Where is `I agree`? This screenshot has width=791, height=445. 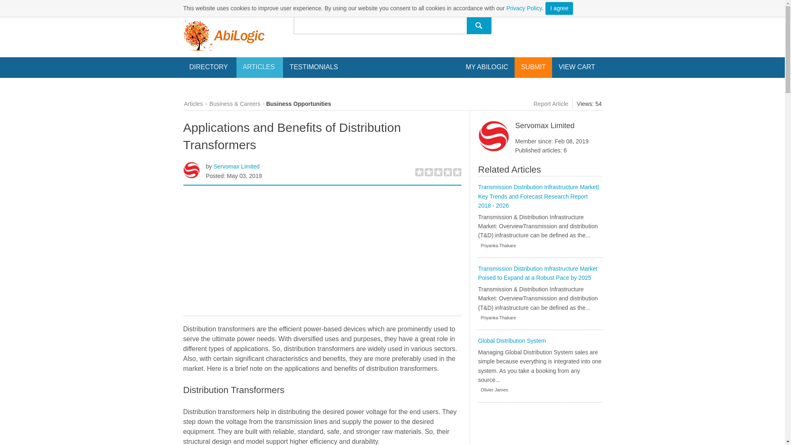
I agree is located at coordinates (559, 8).